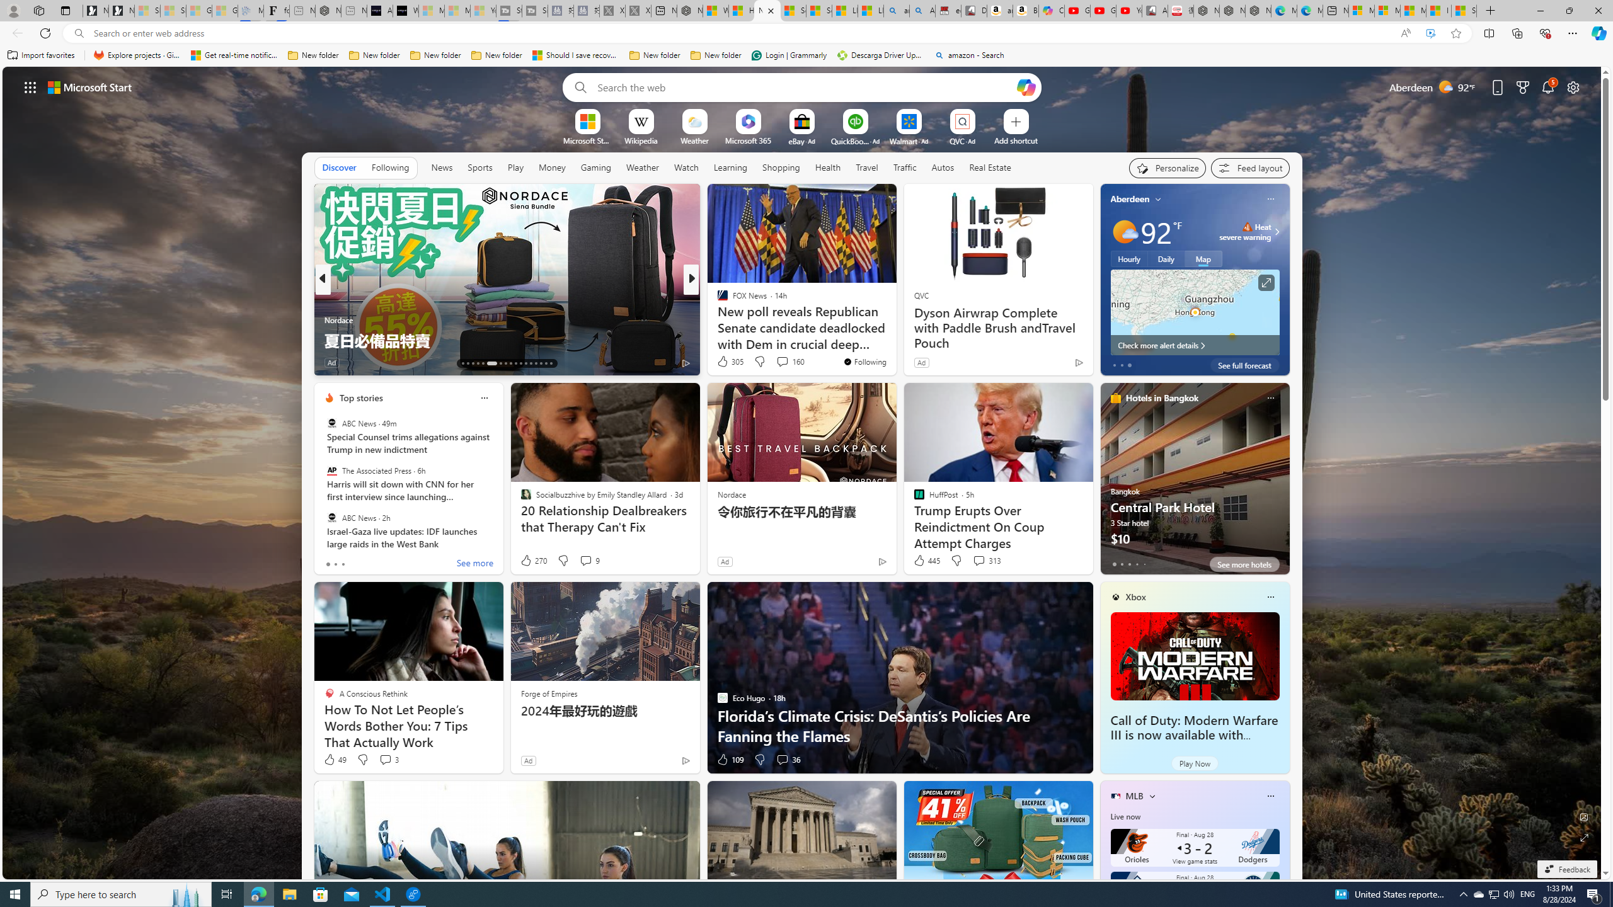 The height and width of the screenshot is (907, 1613). I want to click on Start the conversation, so click(779, 362).